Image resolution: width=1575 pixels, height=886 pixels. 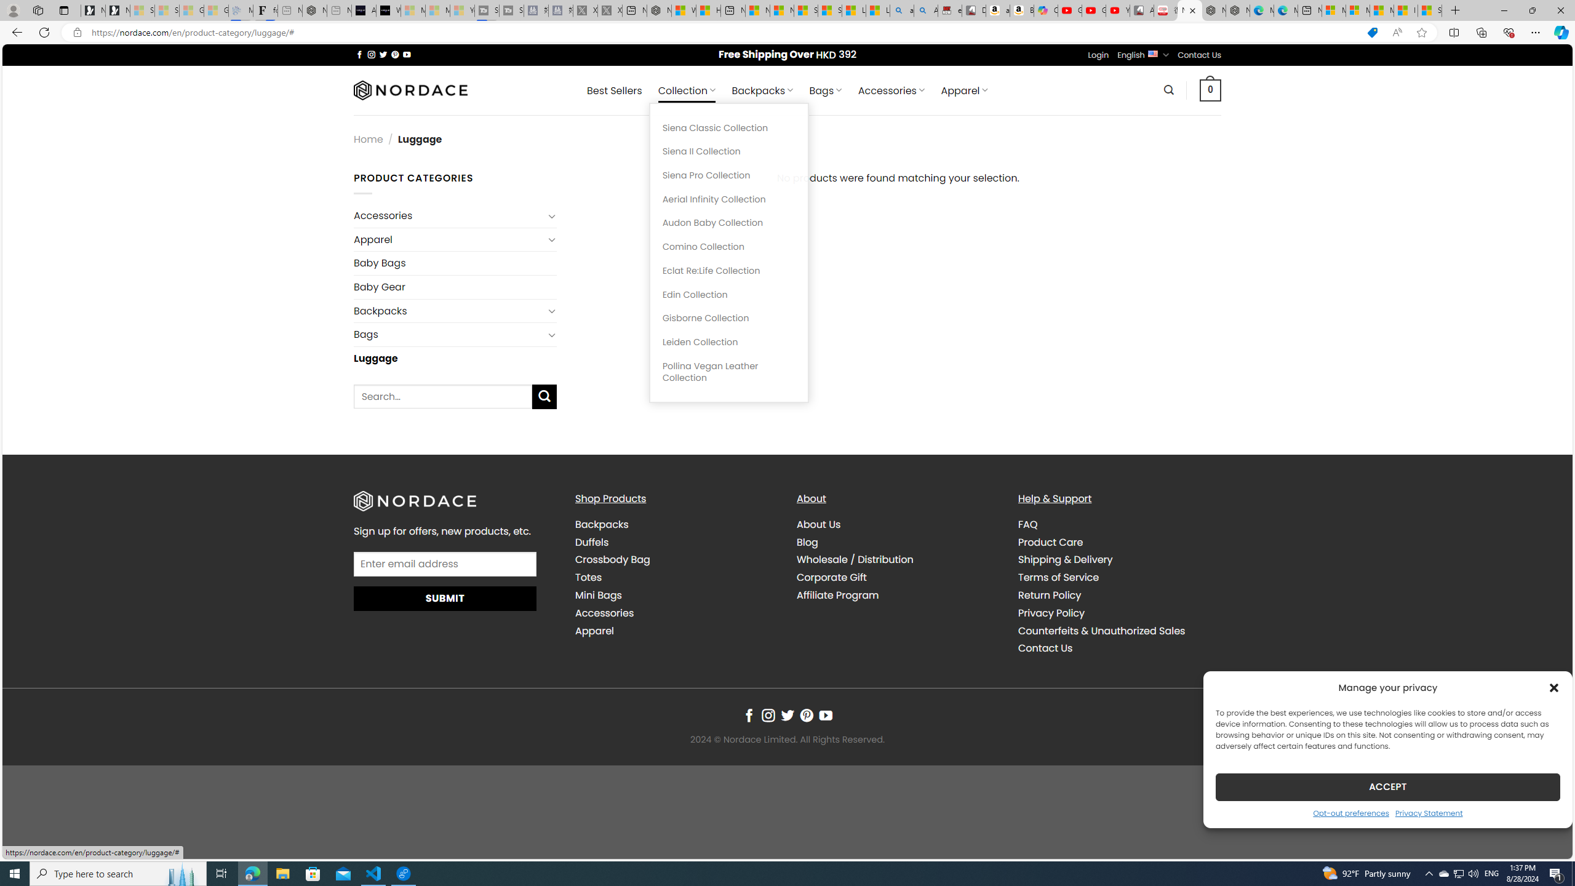 I want to click on Personal Profile, so click(x=13, y=10).